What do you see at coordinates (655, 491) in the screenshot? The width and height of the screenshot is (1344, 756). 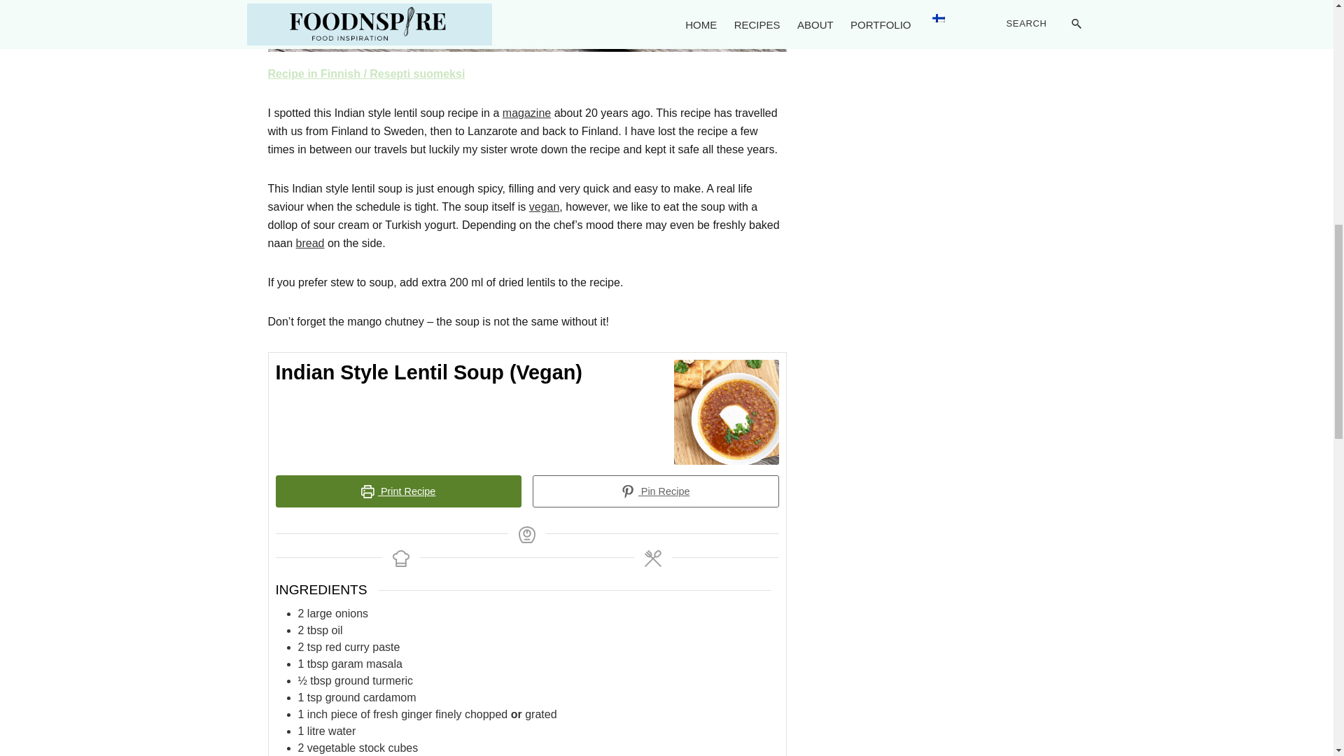 I see `Pin Recipe` at bounding box center [655, 491].